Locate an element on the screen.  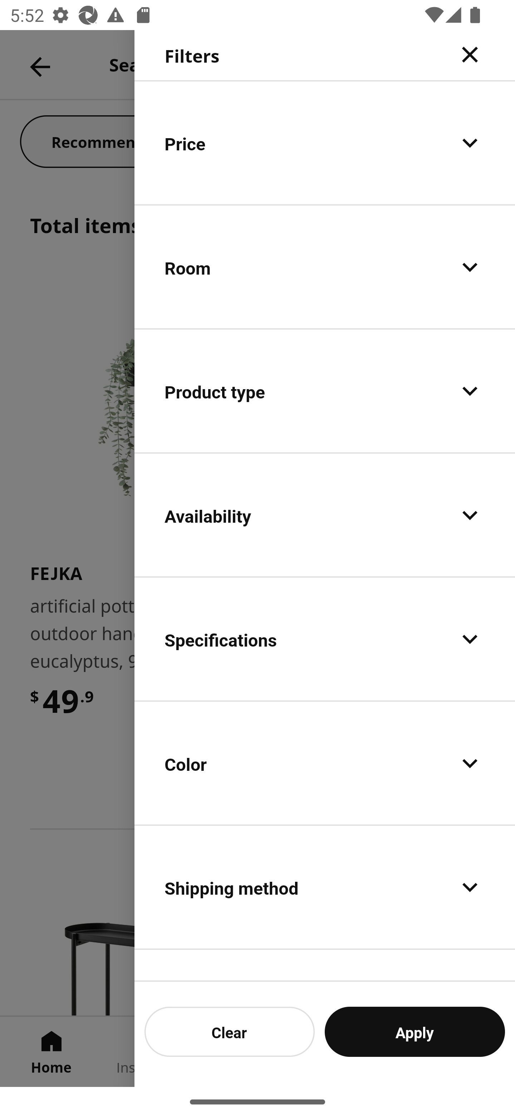
Color is located at coordinates (325, 763).